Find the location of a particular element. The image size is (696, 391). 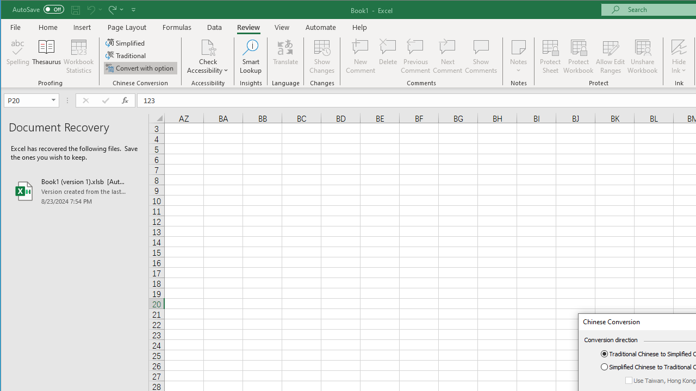

Protect Workbook... is located at coordinates (579, 56).